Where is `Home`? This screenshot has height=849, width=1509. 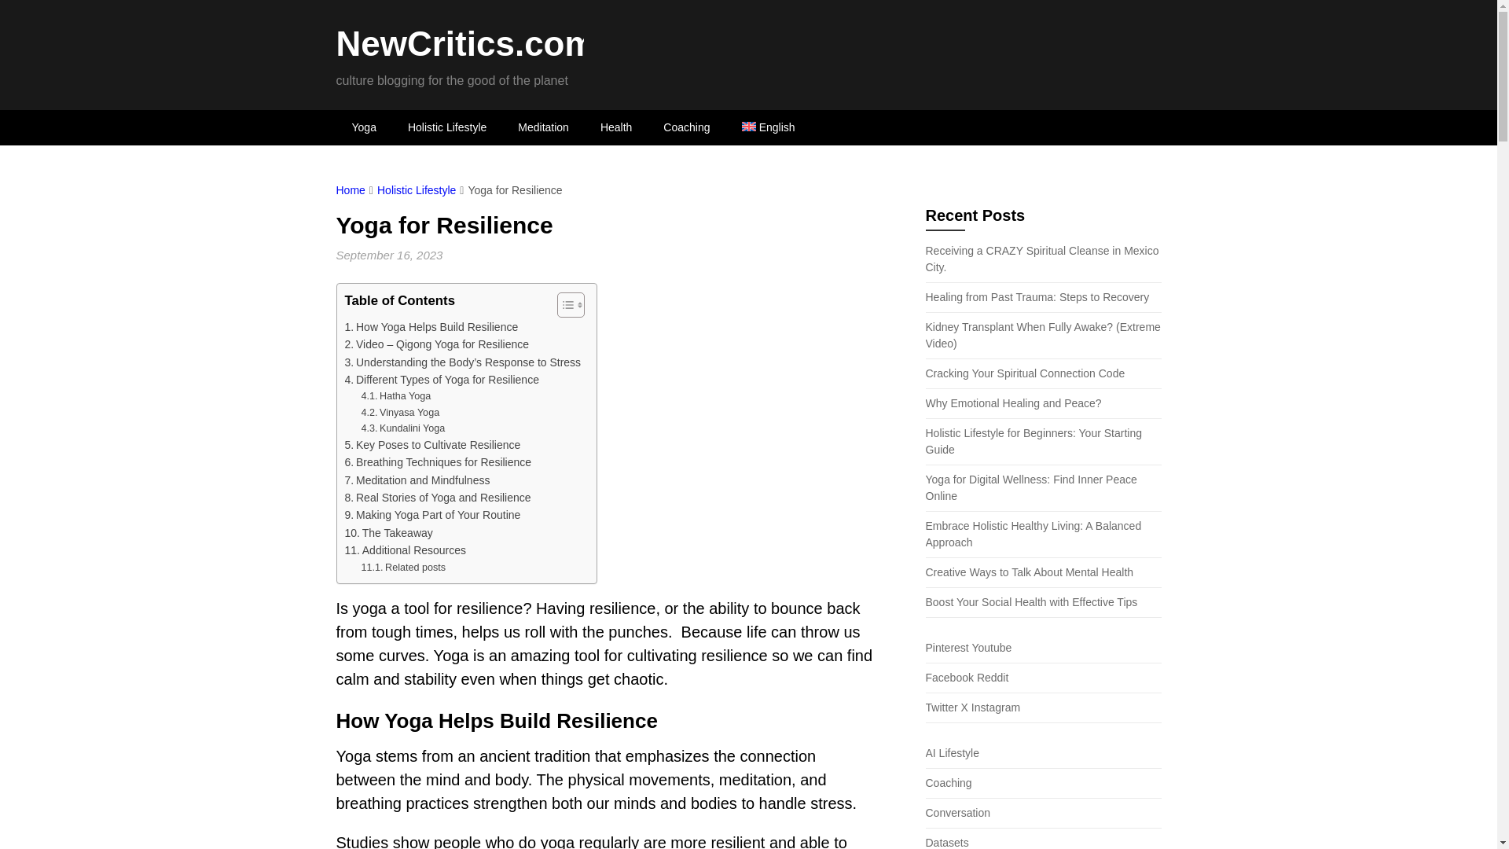 Home is located at coordinates (351, 190).